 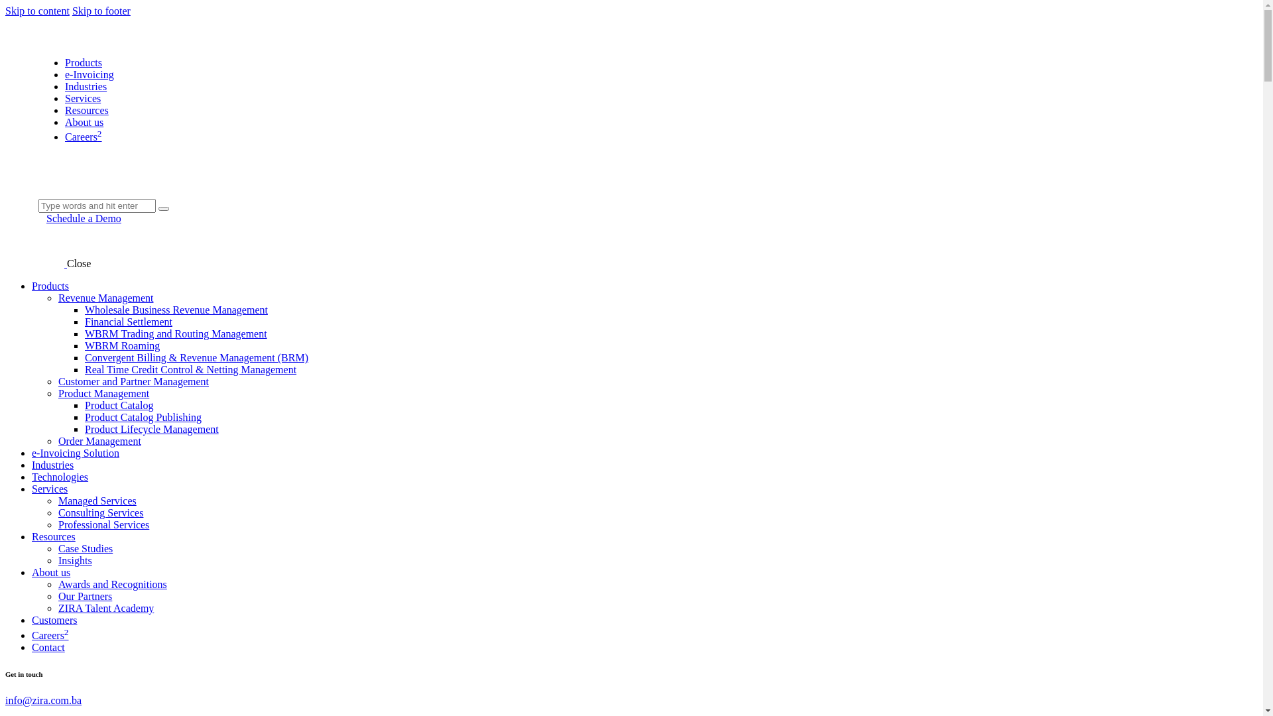 I want to click on Our Partners, so click(x=85, y=597).